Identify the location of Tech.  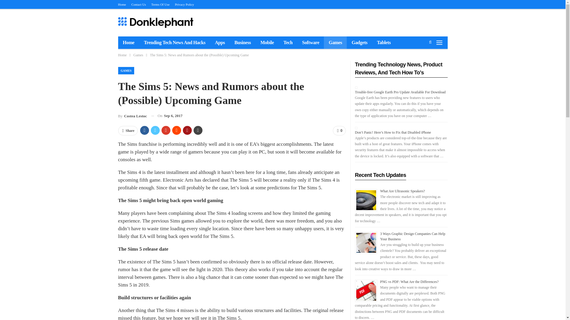
(288, 43).